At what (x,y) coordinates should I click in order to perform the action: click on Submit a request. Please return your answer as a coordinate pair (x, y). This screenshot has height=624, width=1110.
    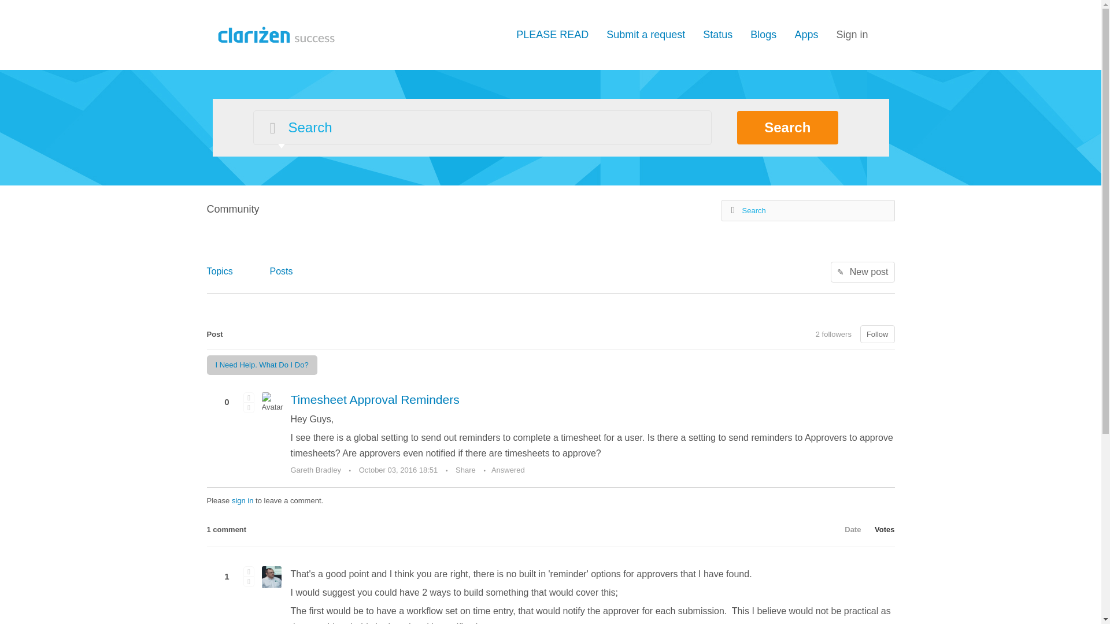
    Looking at the image, I should click on (645, 35).